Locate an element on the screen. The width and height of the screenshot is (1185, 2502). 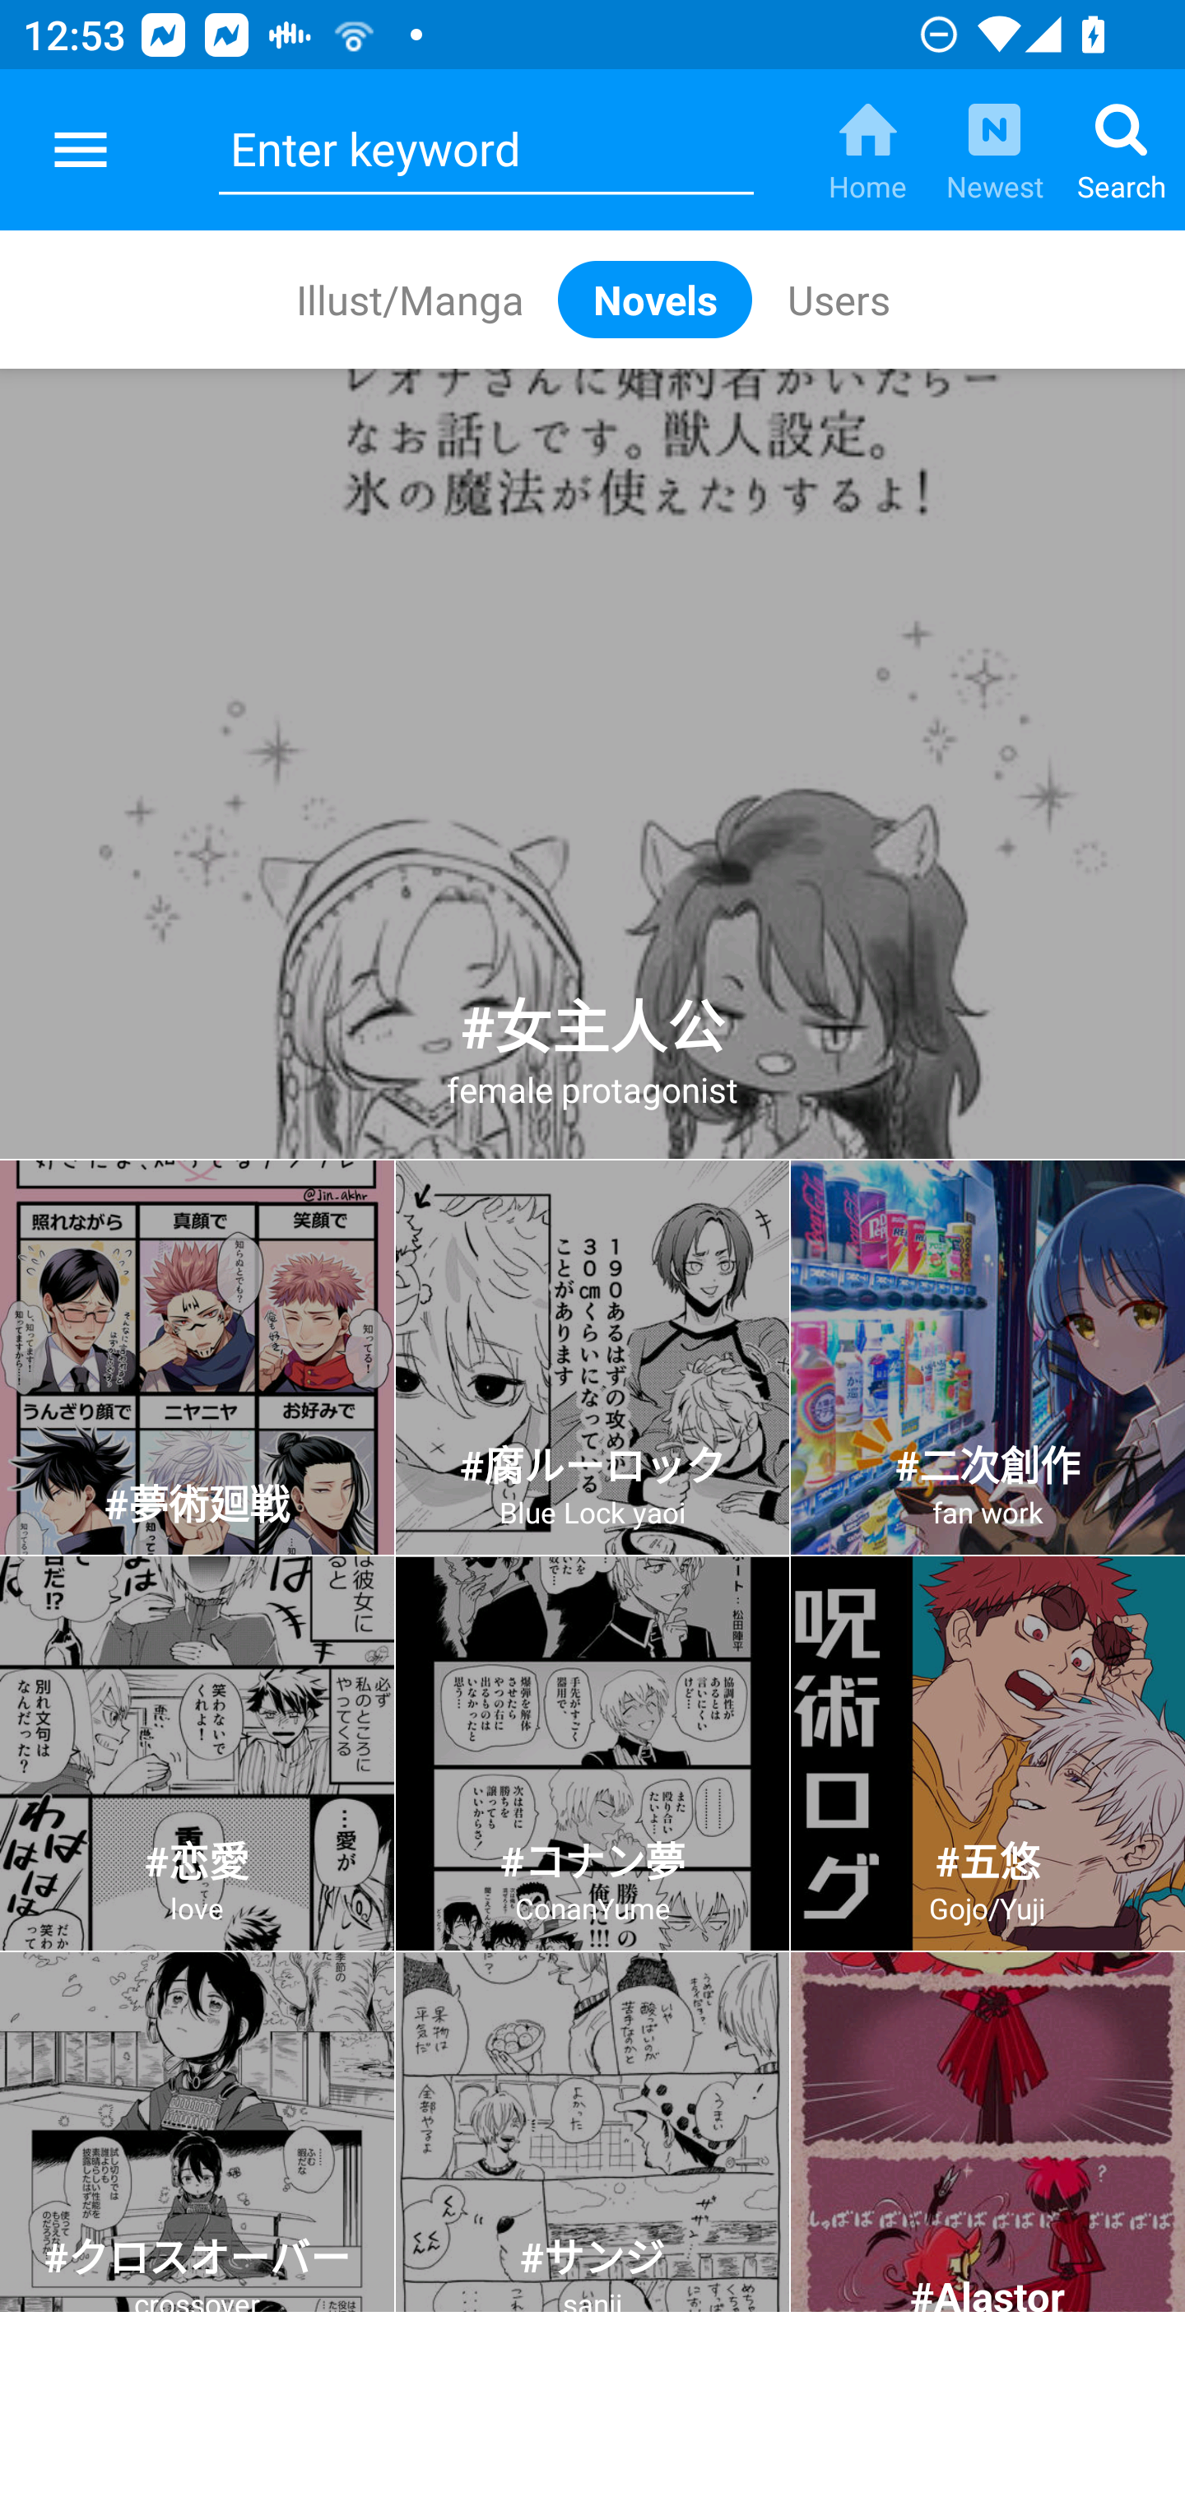
Users is located at coordinates (838, 298).